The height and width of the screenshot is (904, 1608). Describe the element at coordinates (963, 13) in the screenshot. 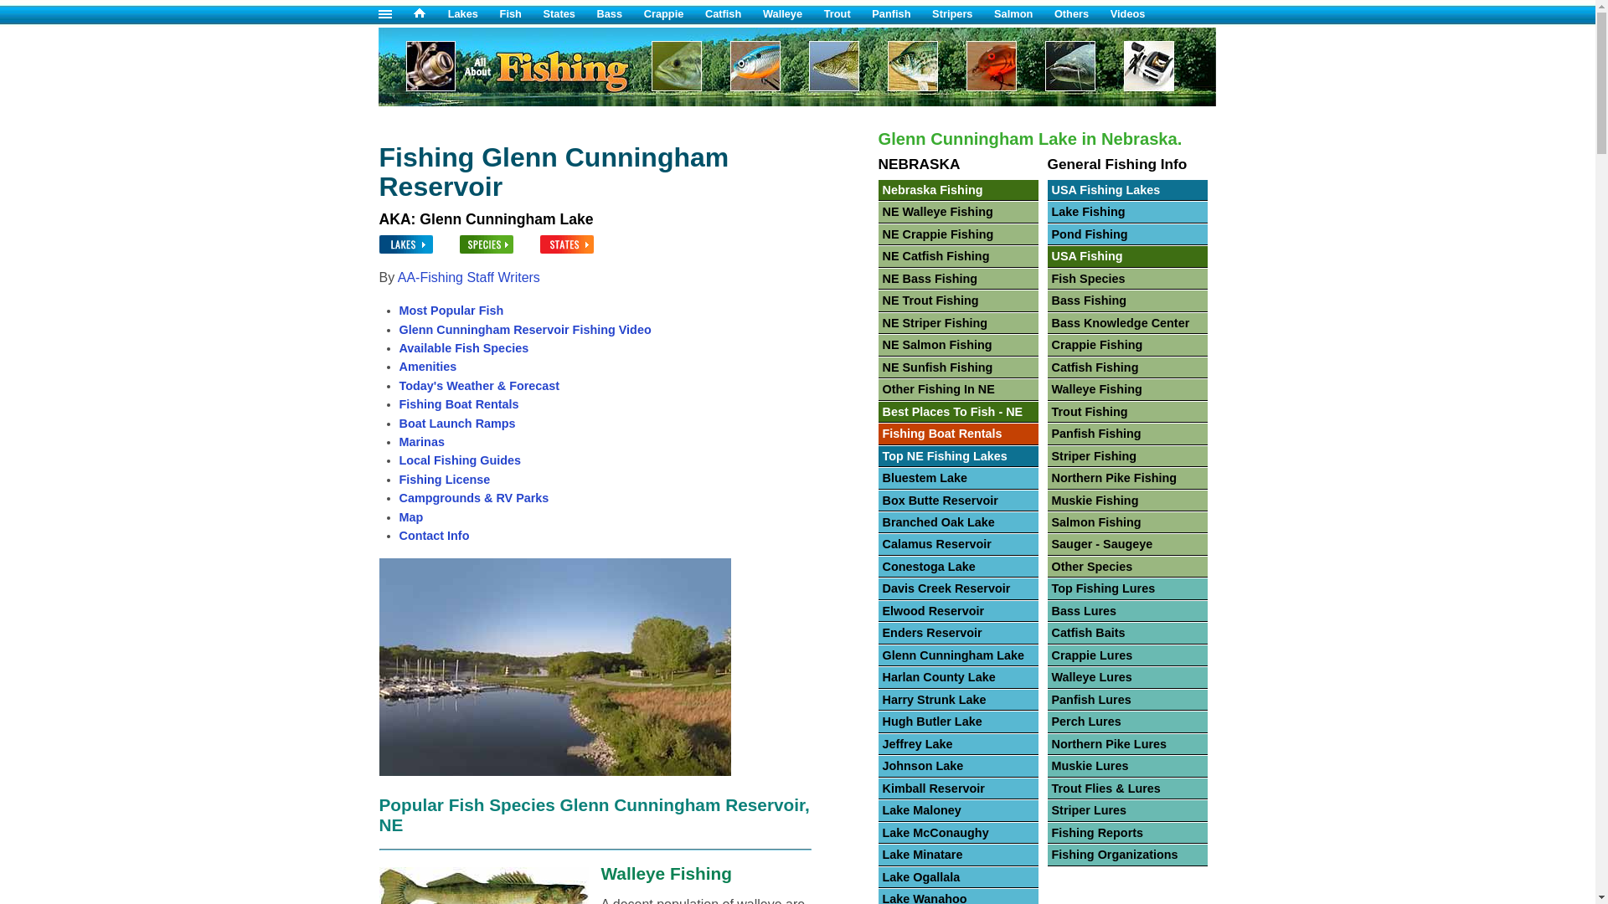

I see `Stripers` at that location.